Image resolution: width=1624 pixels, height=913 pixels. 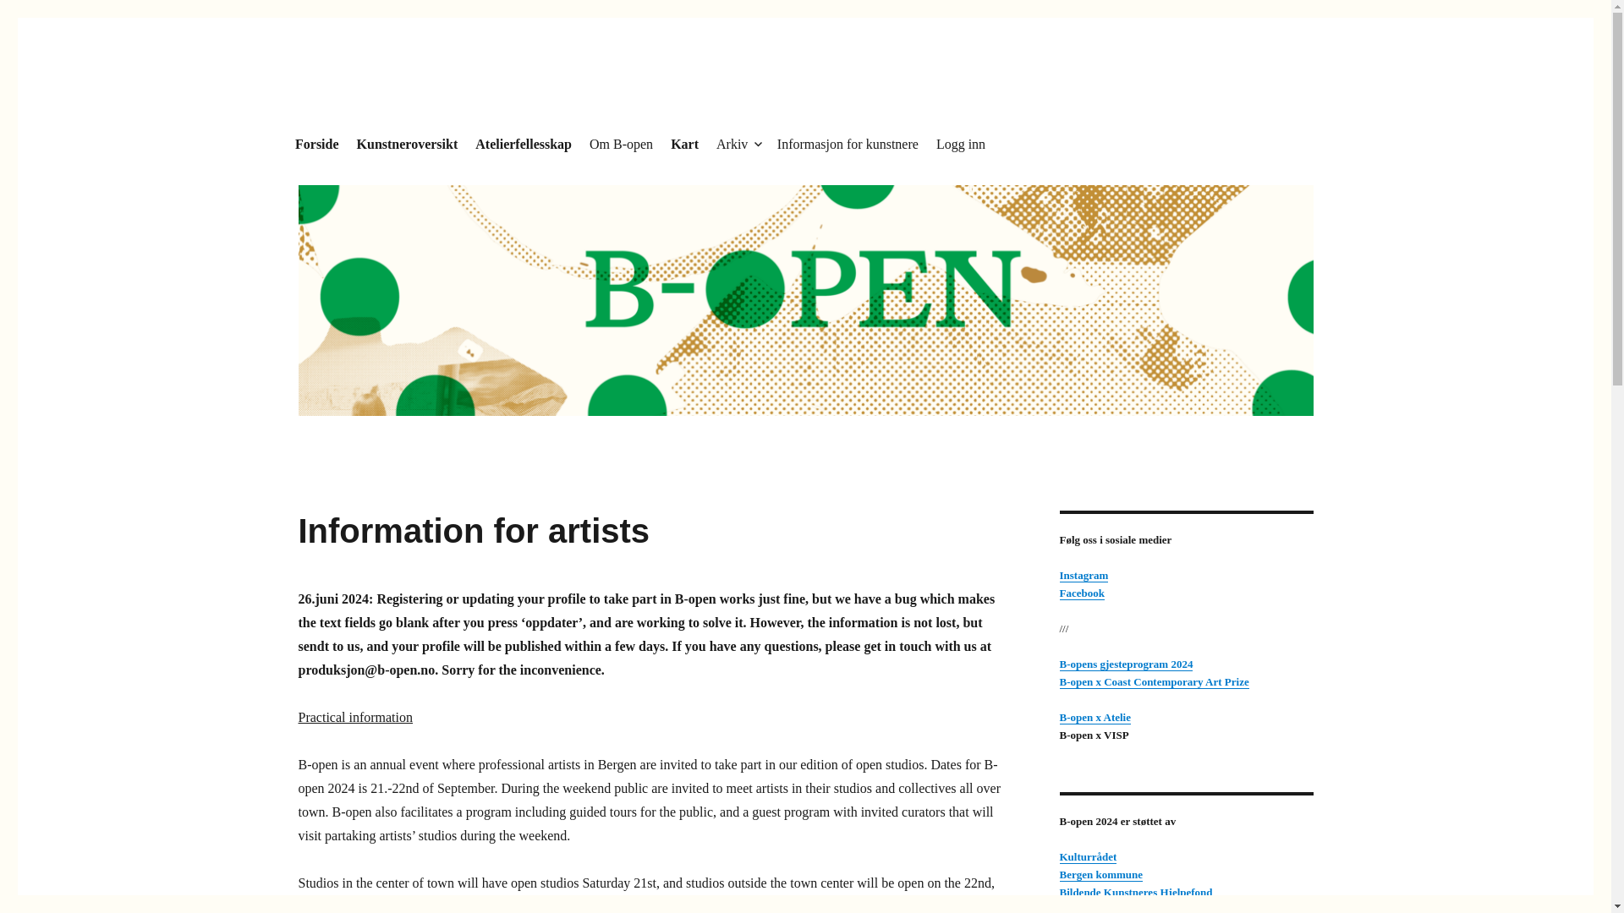 I want to click on Arkiv, so click(x=738, y=144).